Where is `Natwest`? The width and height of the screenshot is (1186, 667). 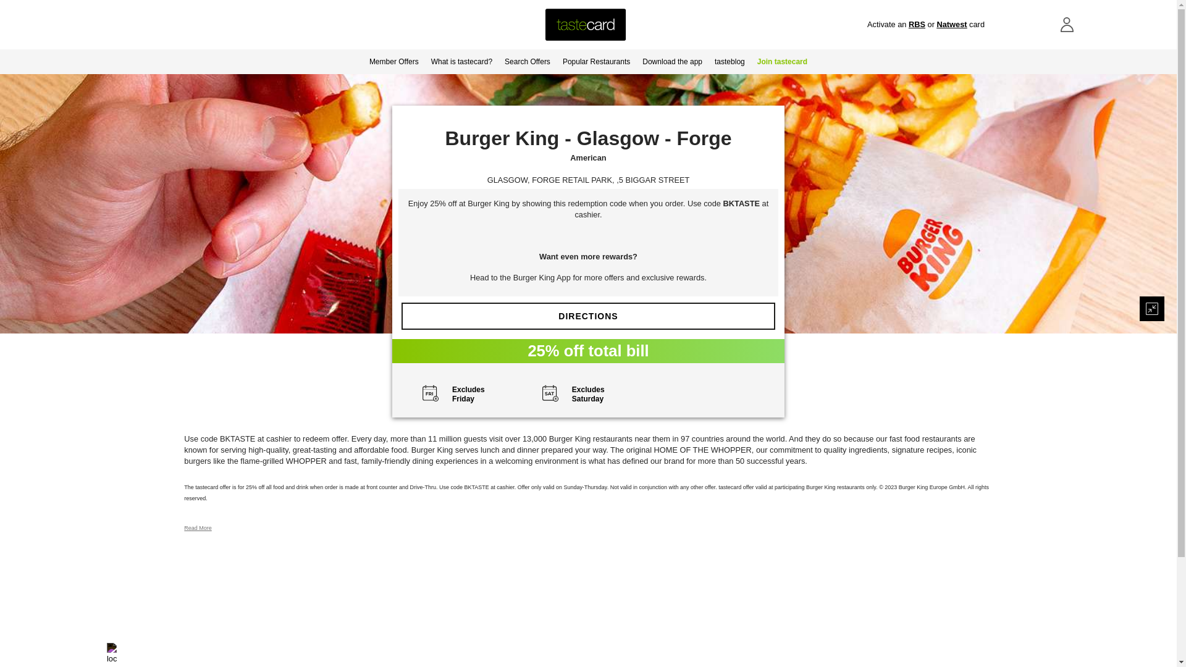
Natwest is located at coordinates (951, 25).